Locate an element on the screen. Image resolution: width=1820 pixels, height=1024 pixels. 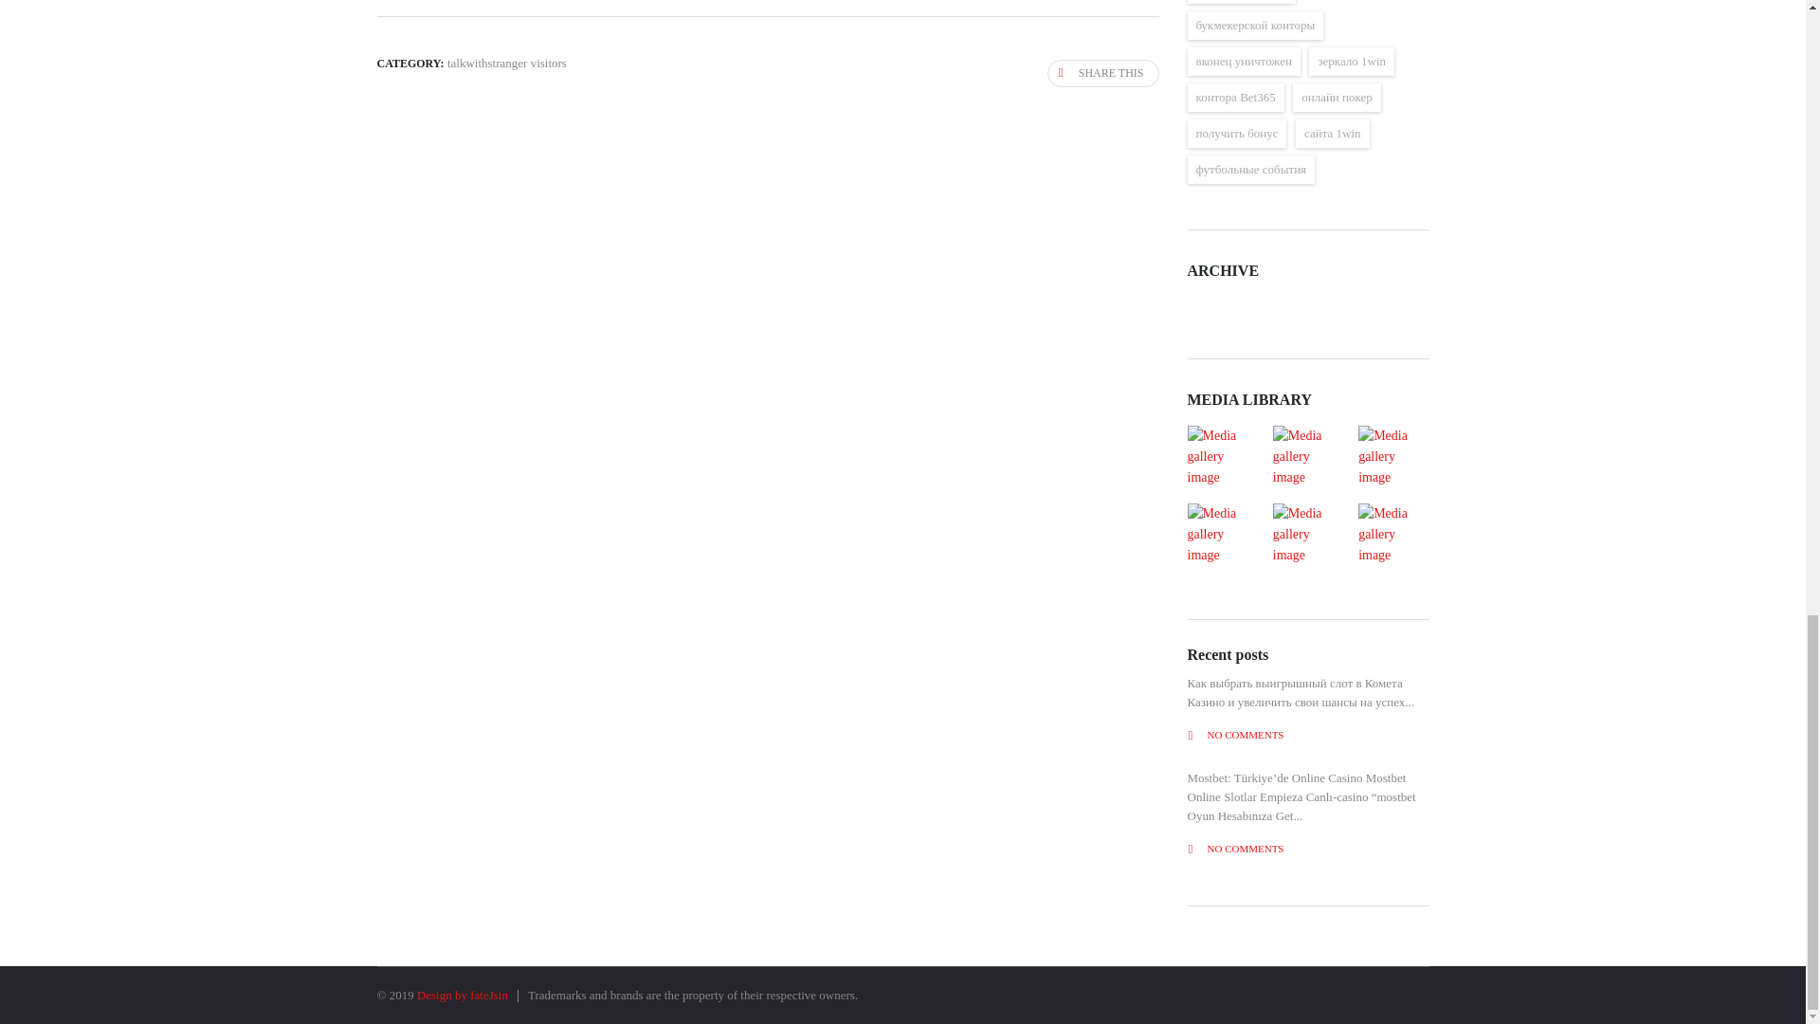
Share this is located at coordinates (1103, 72).